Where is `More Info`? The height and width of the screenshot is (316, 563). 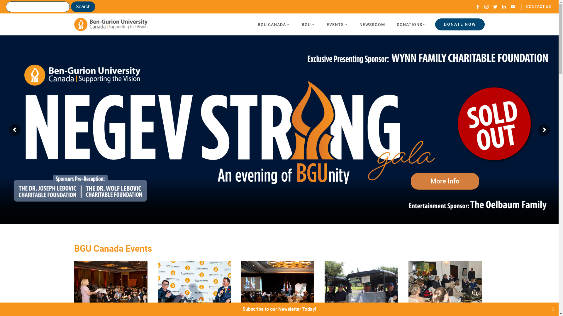
More Info is located at coordinates (445, 181).